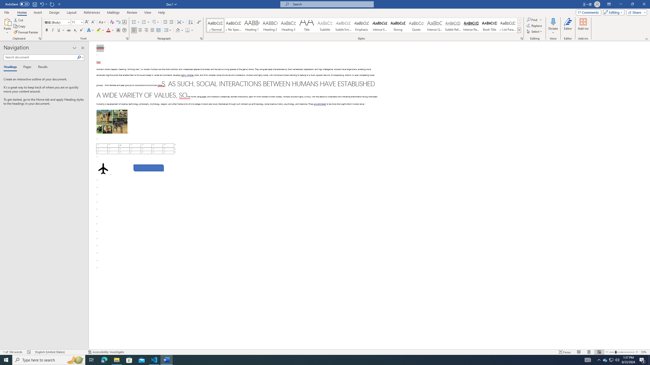  Describe the element at coordinates (69, 30) in the screenshot. I see `Strikethrough` at that location.